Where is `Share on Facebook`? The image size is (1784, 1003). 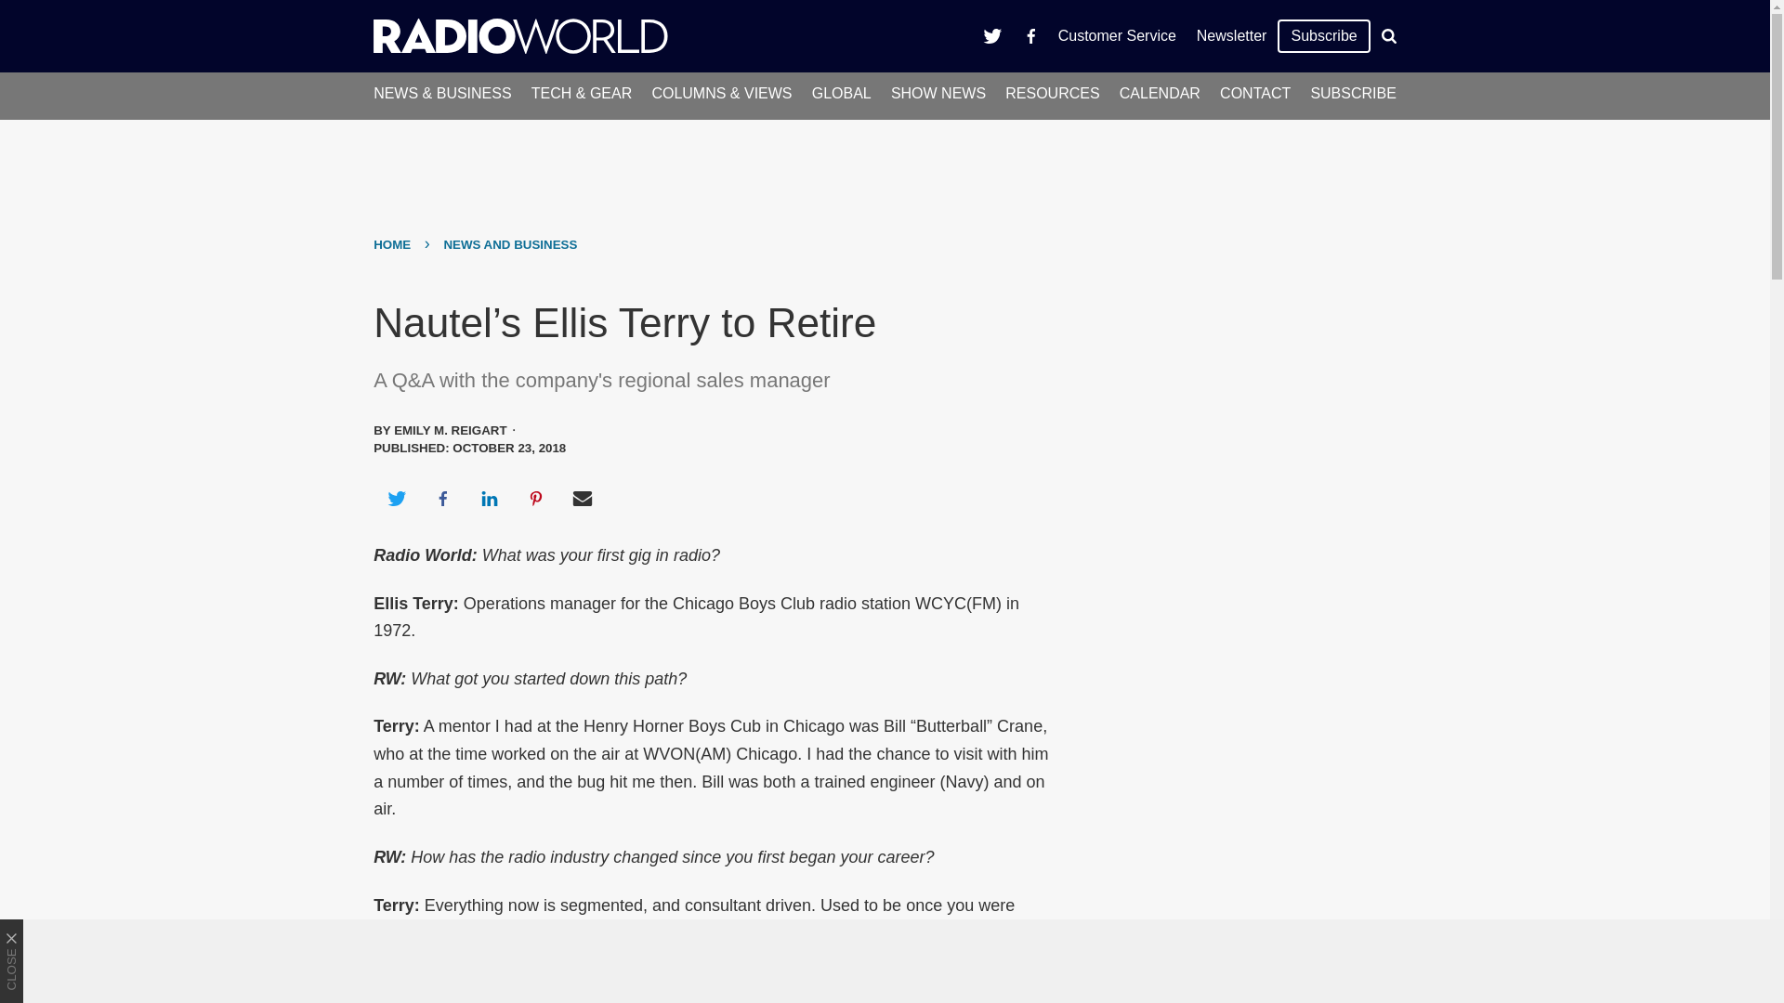
Share on Facebook is located at coordinates (442, 498).